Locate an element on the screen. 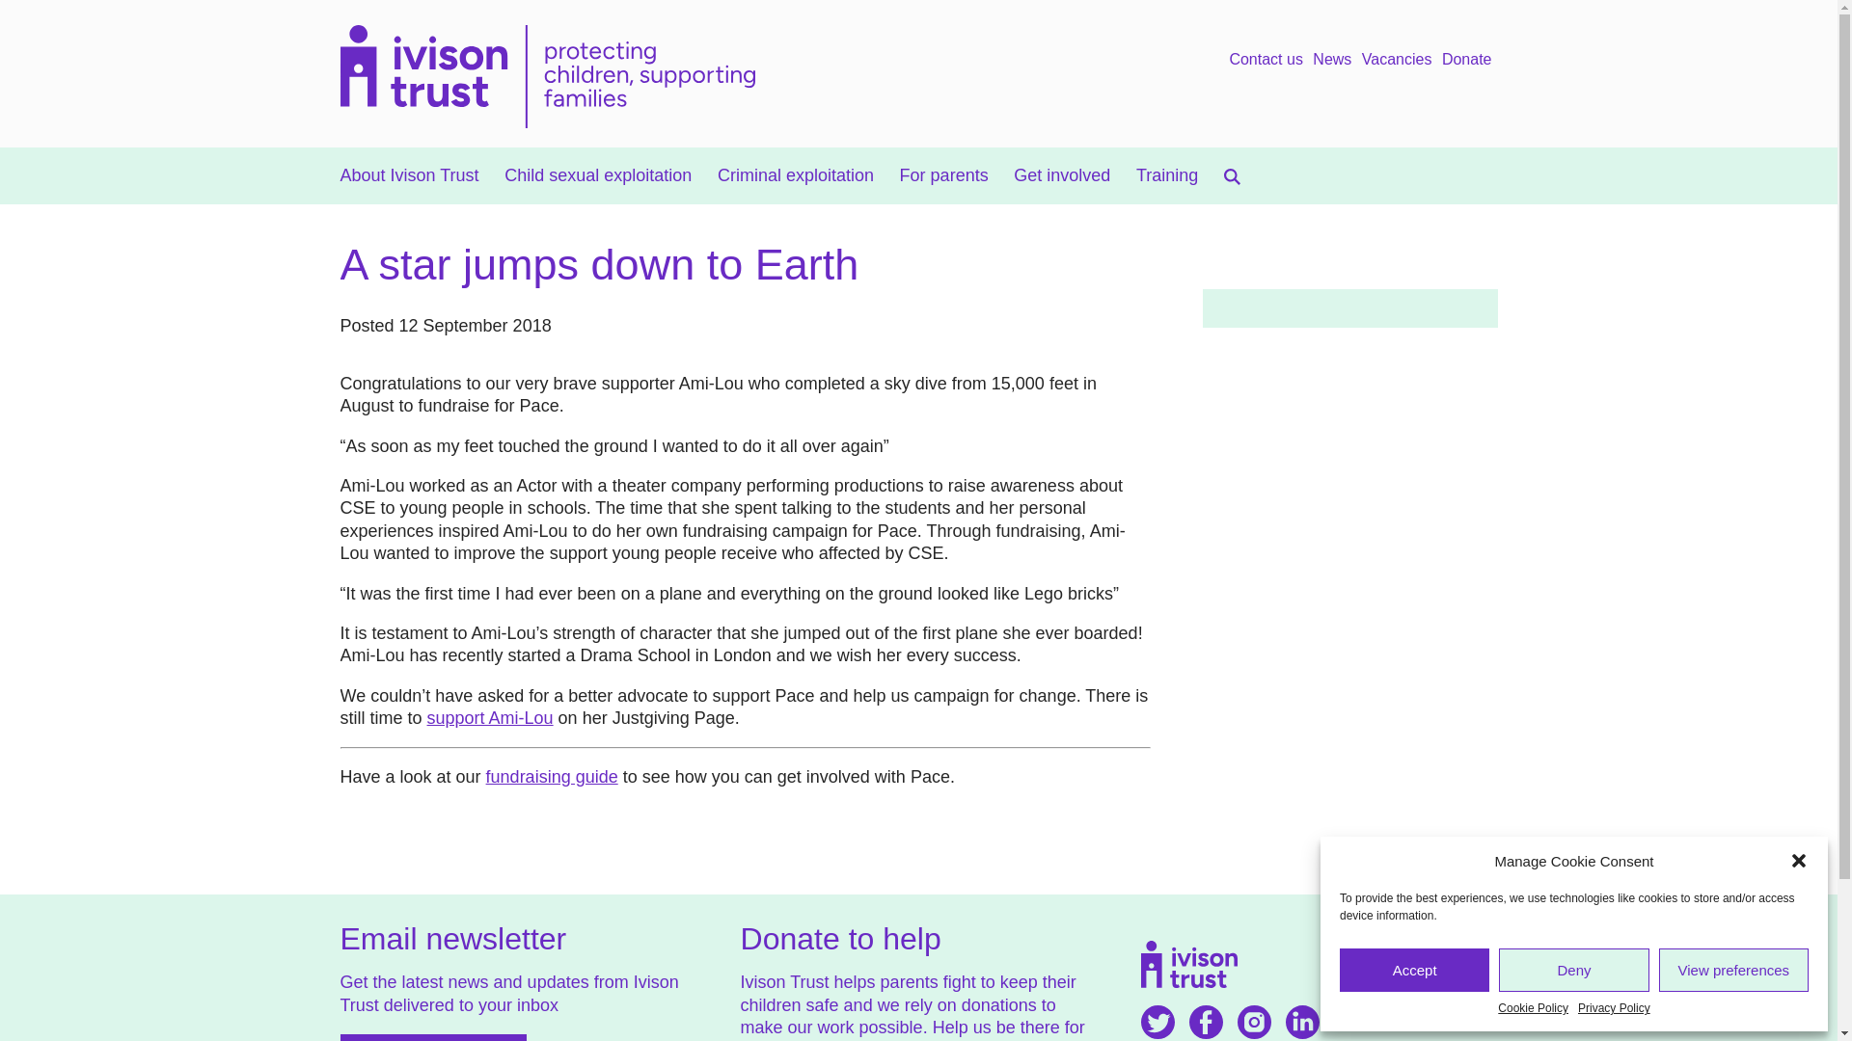 This screenshot has height=1041, width=1852. Vacancies is located at coordinates (1397, 60).